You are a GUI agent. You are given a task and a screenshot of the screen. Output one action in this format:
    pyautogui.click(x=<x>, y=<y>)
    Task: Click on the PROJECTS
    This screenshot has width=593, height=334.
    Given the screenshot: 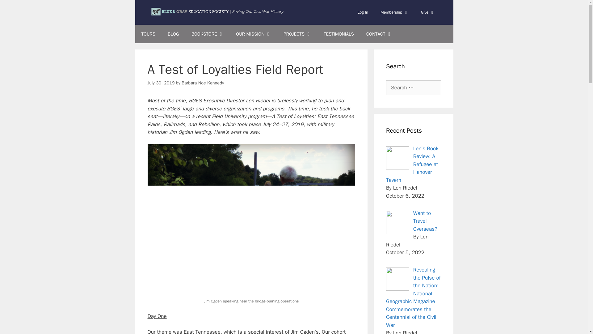 What is the action you would take?
    pyautogui.click(x=297, y=34)
    